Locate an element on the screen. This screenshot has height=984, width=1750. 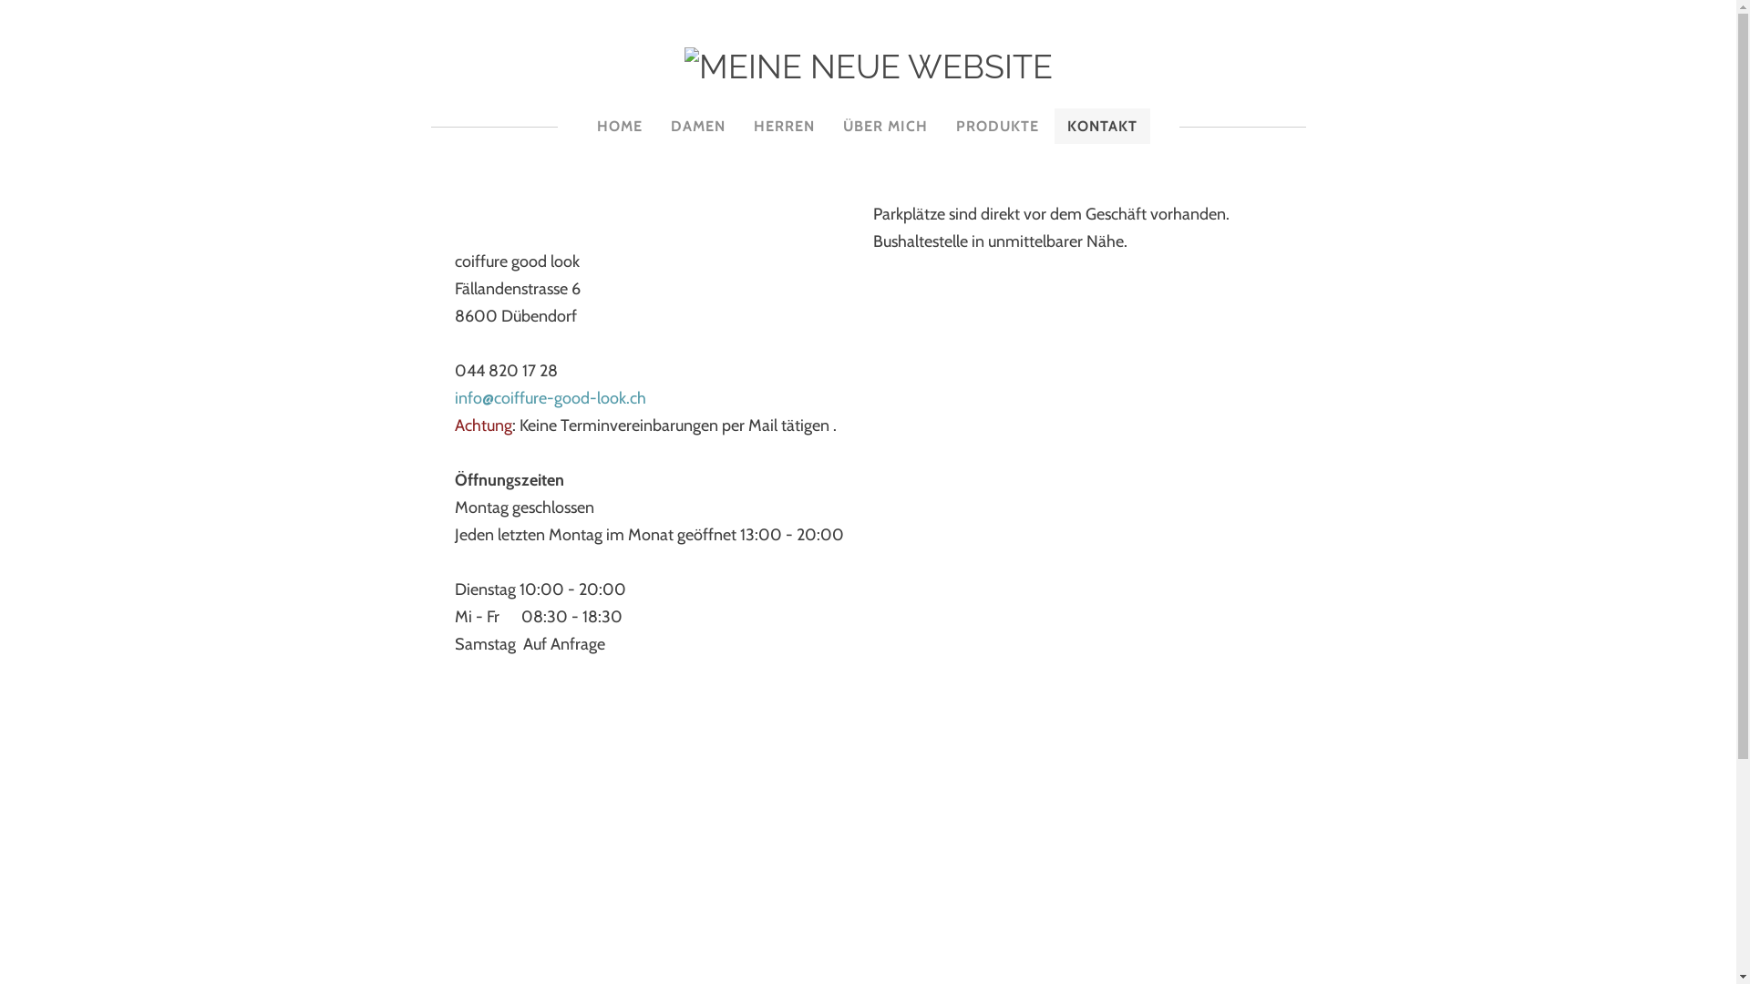
HOME is located at coordinates (619, 126).